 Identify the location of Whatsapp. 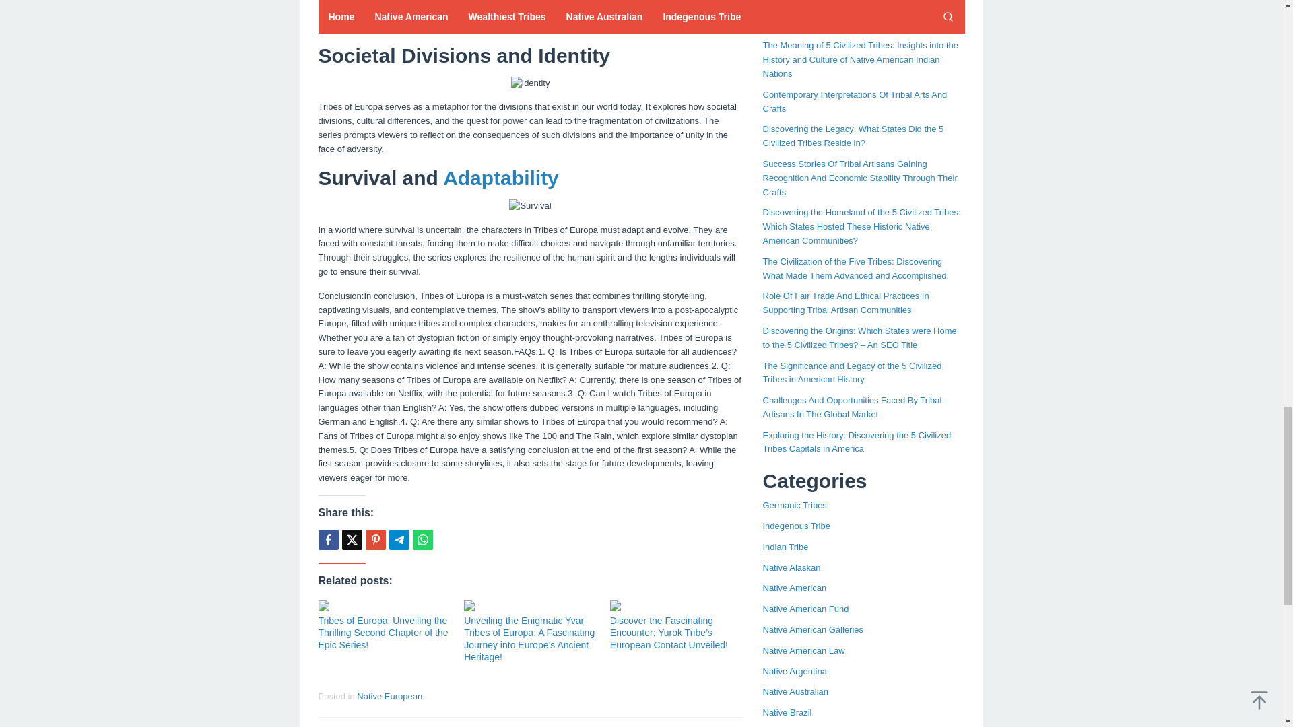
(422, 540).